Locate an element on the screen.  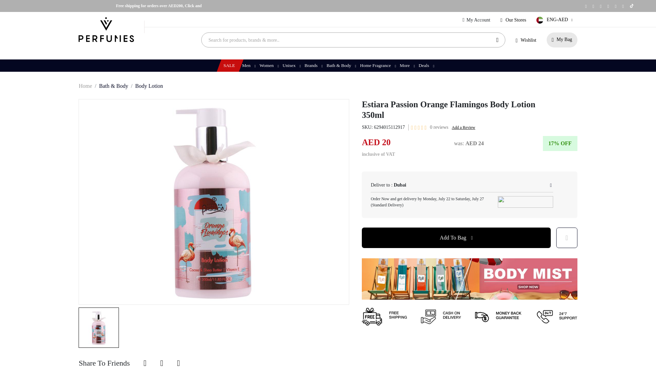
Men is located at coordinates (248, 65).